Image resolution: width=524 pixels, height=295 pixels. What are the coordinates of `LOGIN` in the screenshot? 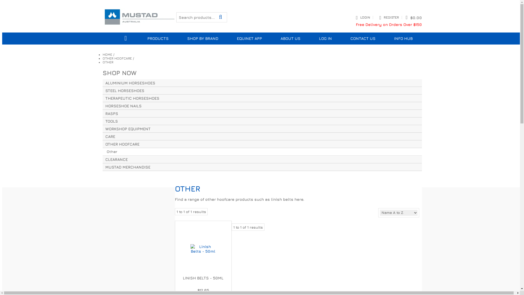 It's located at (365, 17).